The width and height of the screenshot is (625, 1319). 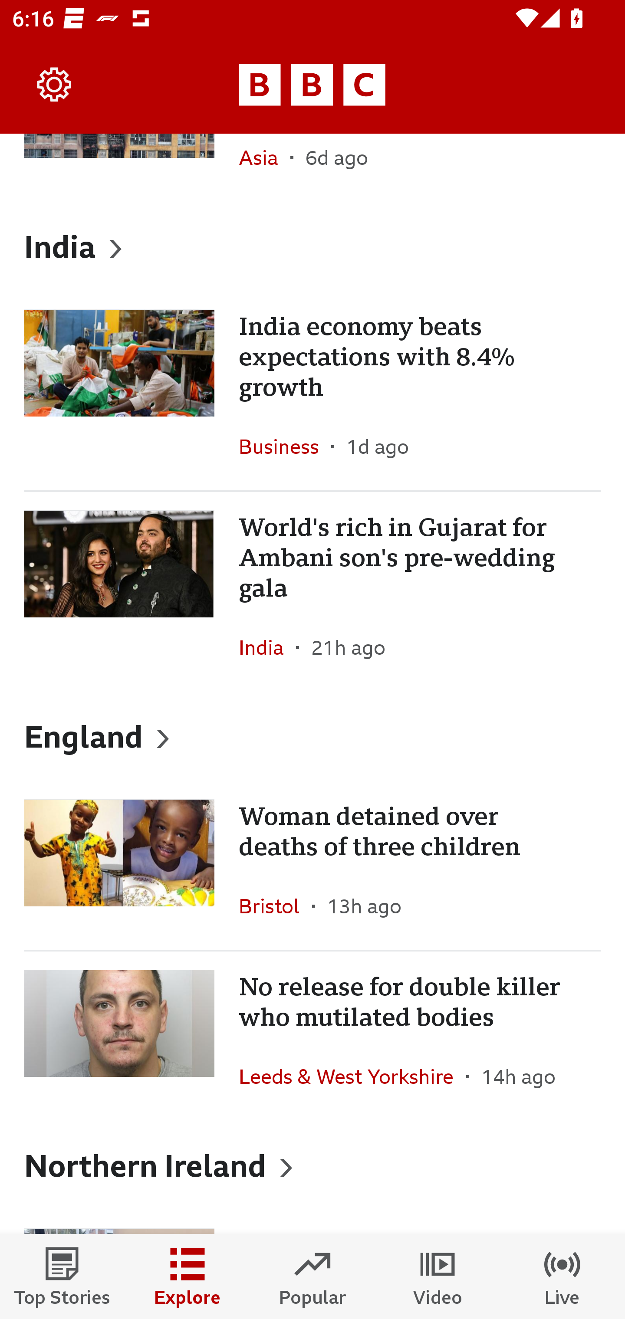 What do you see at coordinates (55, 85) in the screenshot?
I see `Settings` at bounding box center [55, 85].